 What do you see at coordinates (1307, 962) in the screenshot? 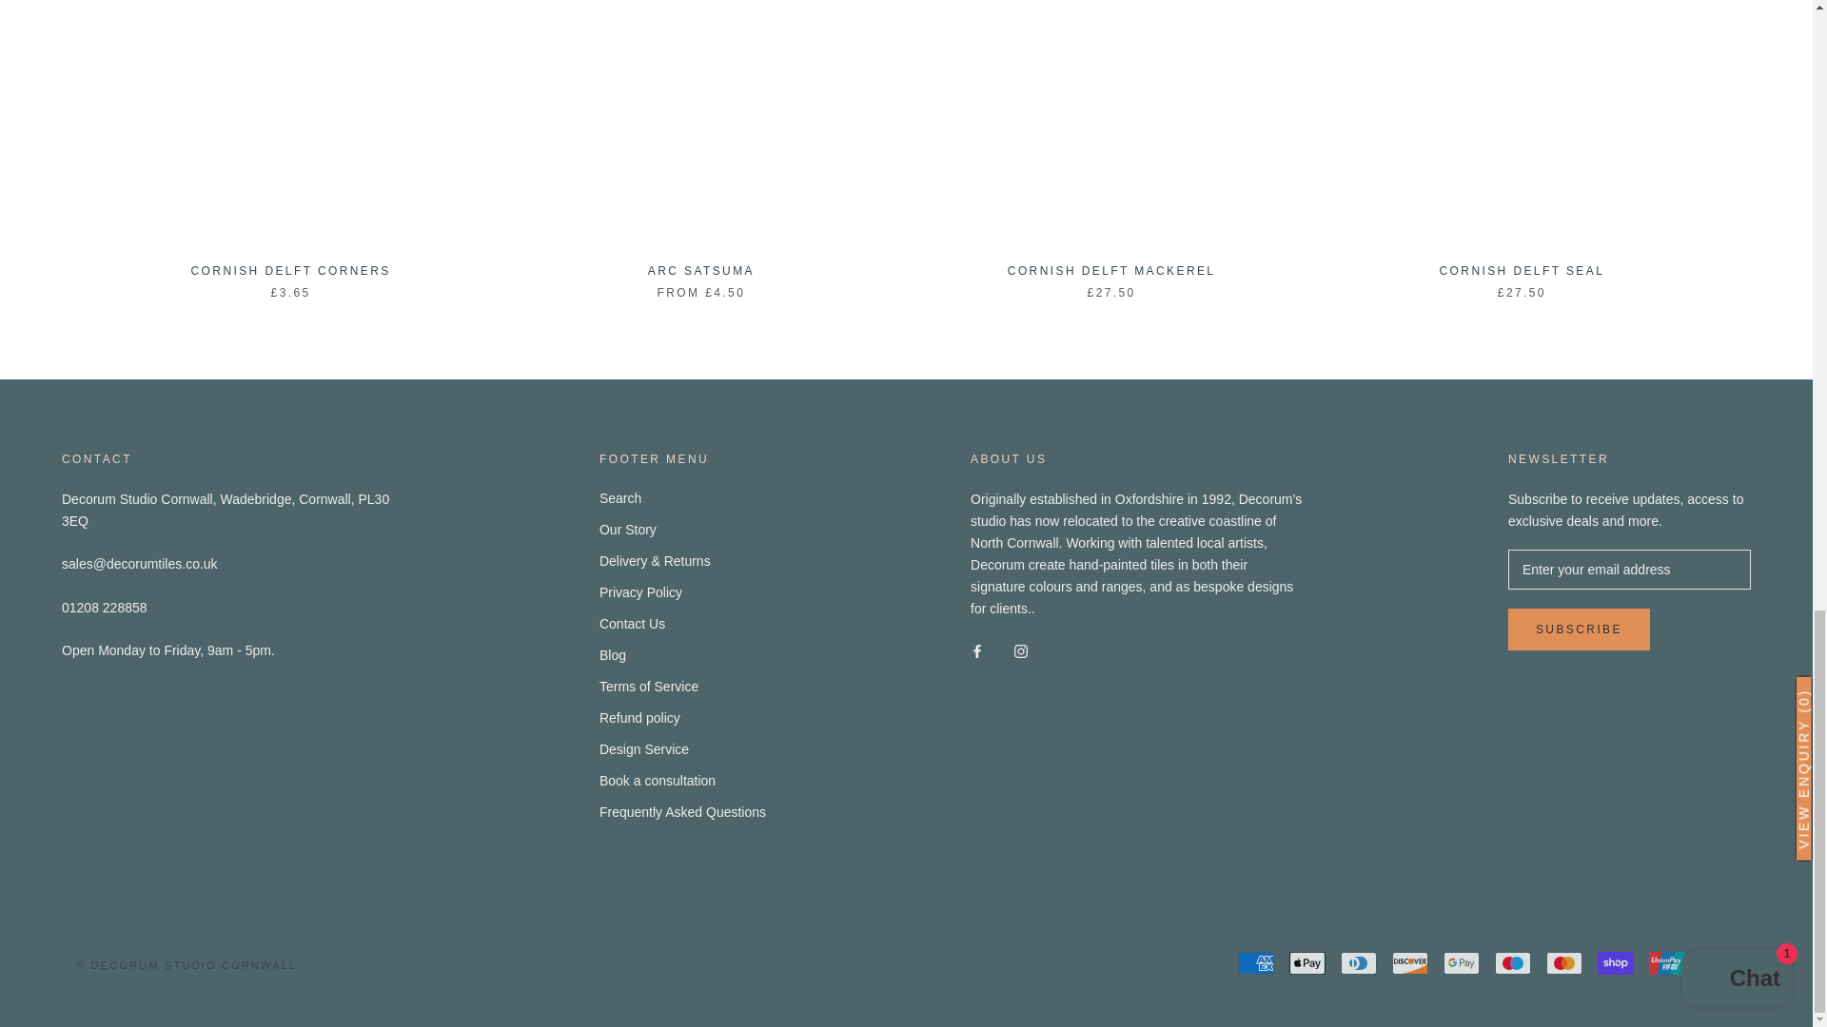
I see `Apple Pay` at bounding box center [1307, 962].